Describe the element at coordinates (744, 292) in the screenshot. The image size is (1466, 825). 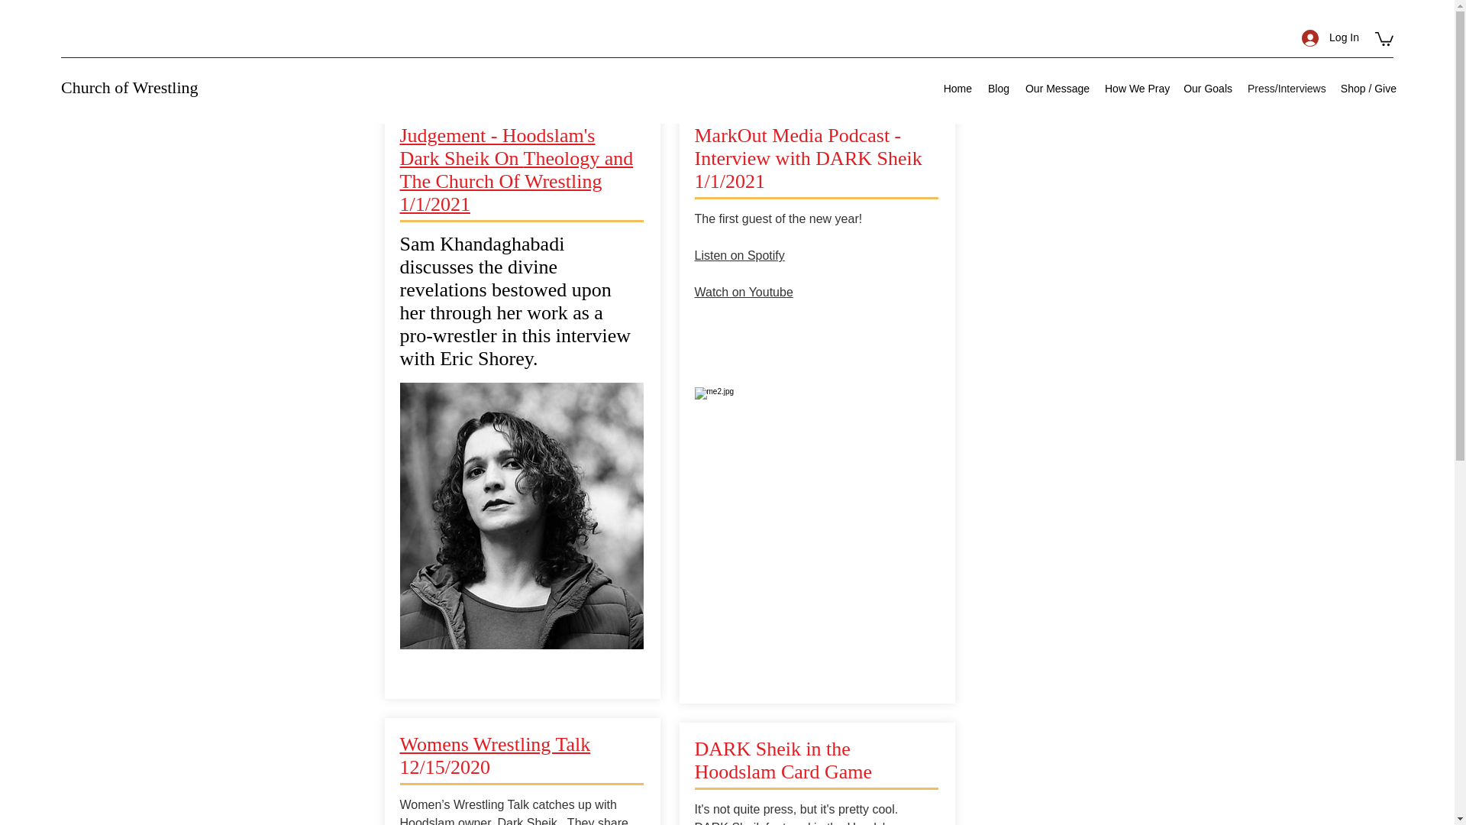
I see `Watch on Youtube` at that location.